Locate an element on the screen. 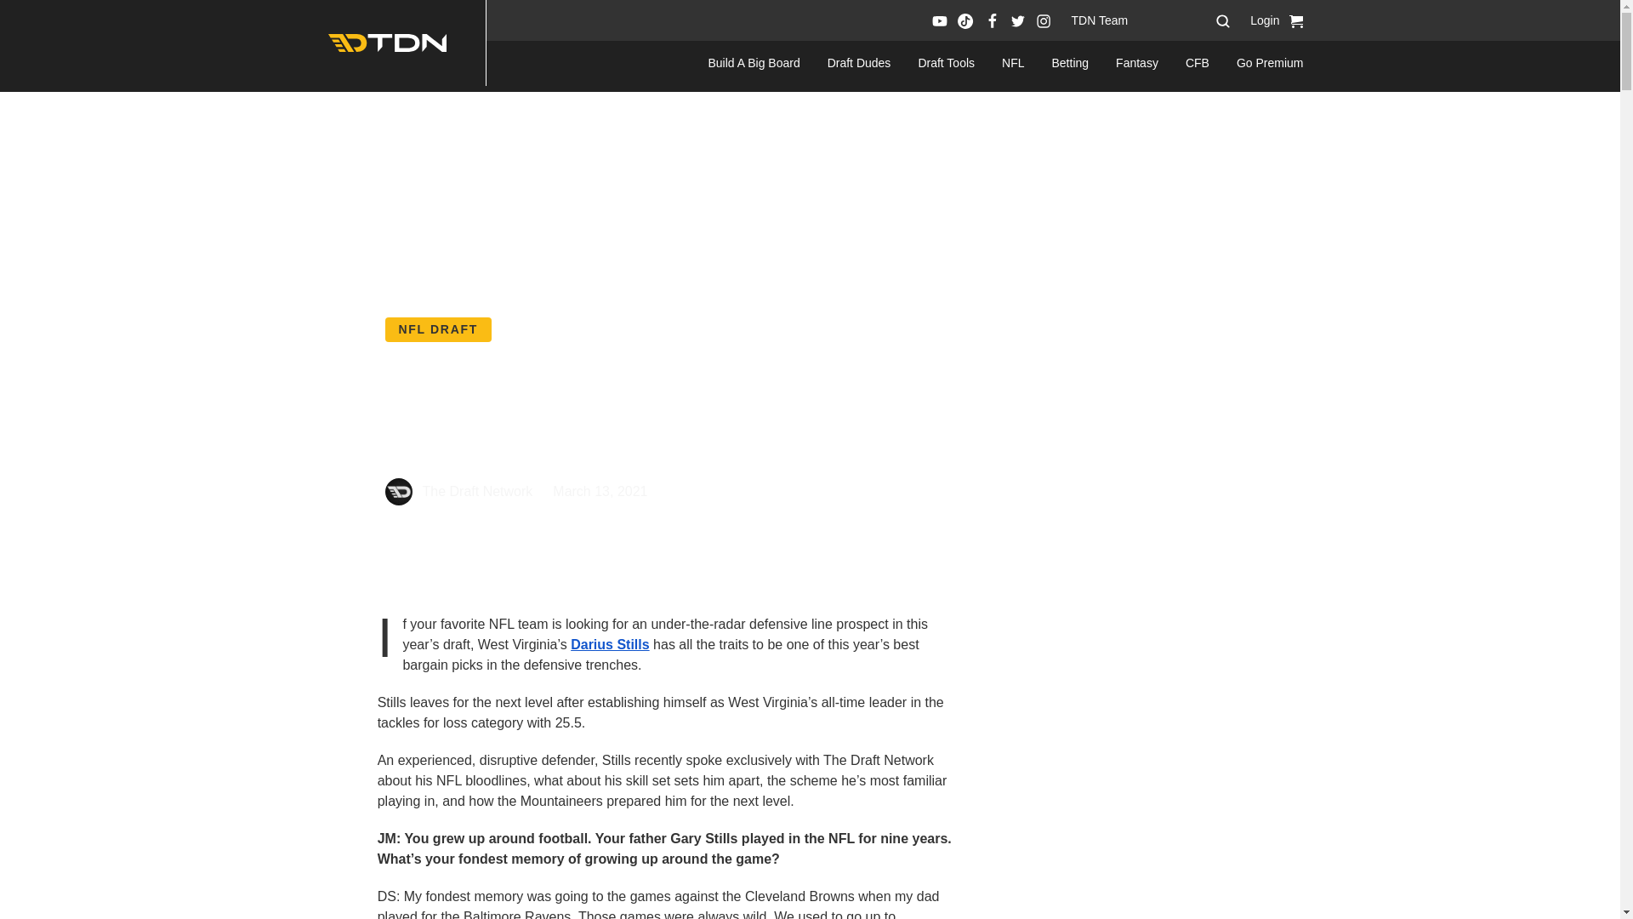 The width and height of the screenshot is (1633, 919). facebook is located at coordinates (992, 20).